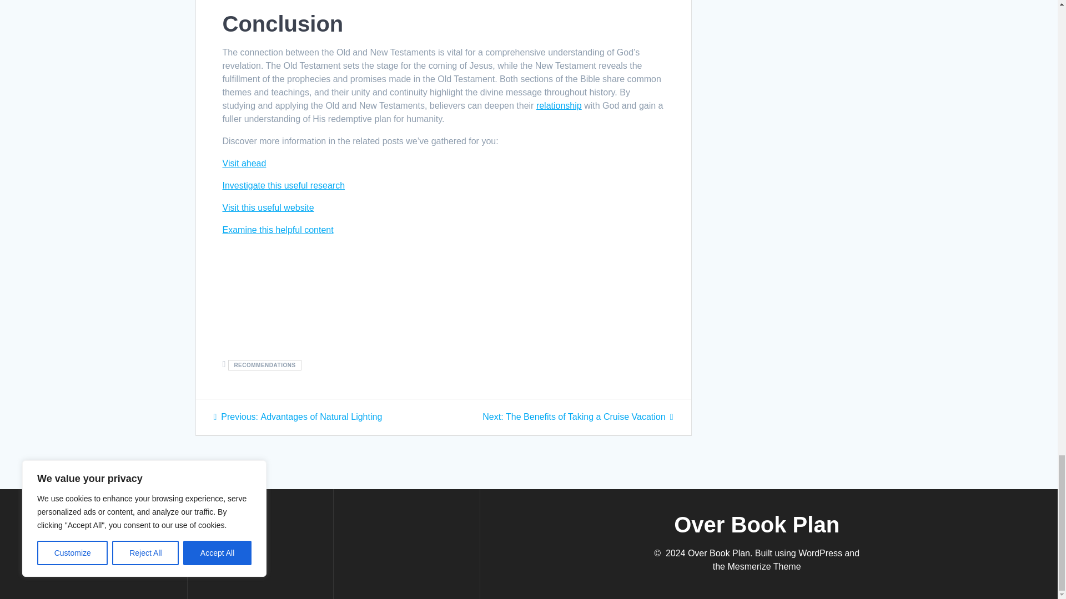 Image resolution: width=1066 pixels, height=599 pixels. What do you see at coordinates (559, 105) in the screenshot?
I see `relationship` at bounding box center [559, 105].